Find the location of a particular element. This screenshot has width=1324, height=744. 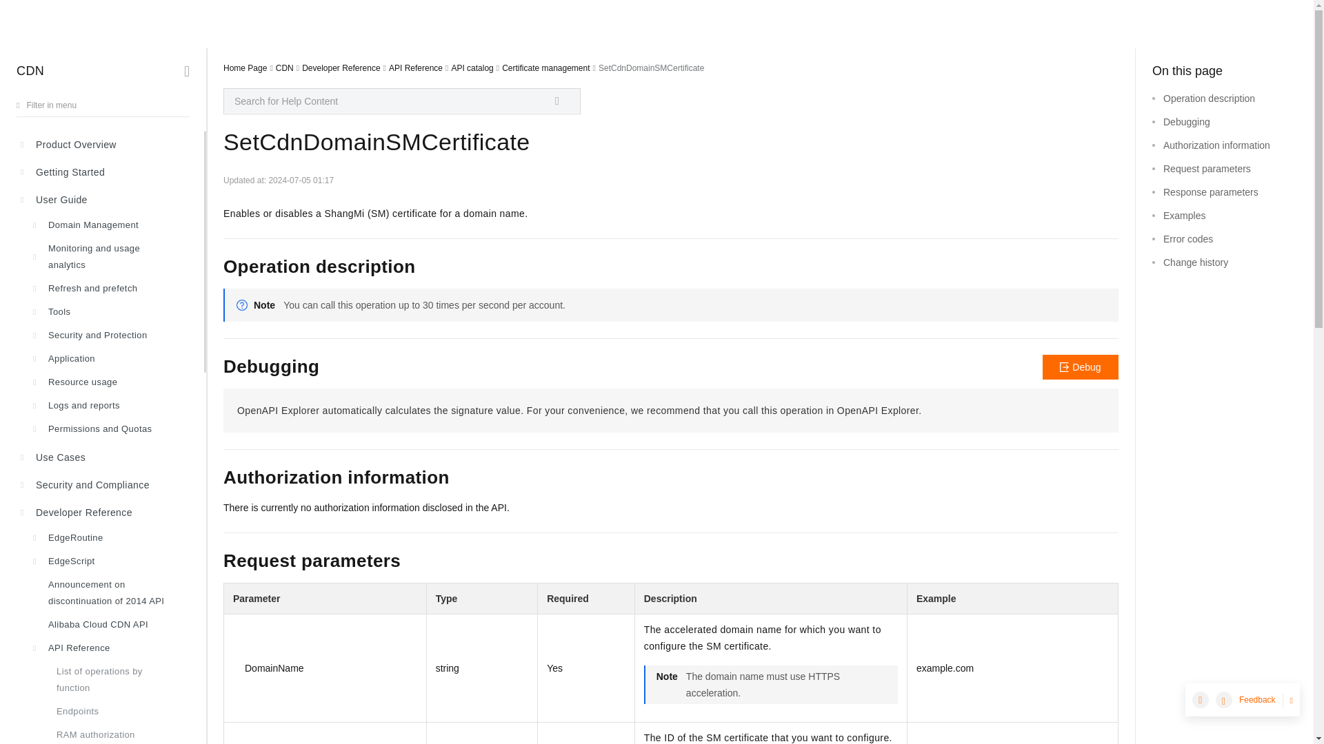

EdgeScript is located at coordinates (107, 561).